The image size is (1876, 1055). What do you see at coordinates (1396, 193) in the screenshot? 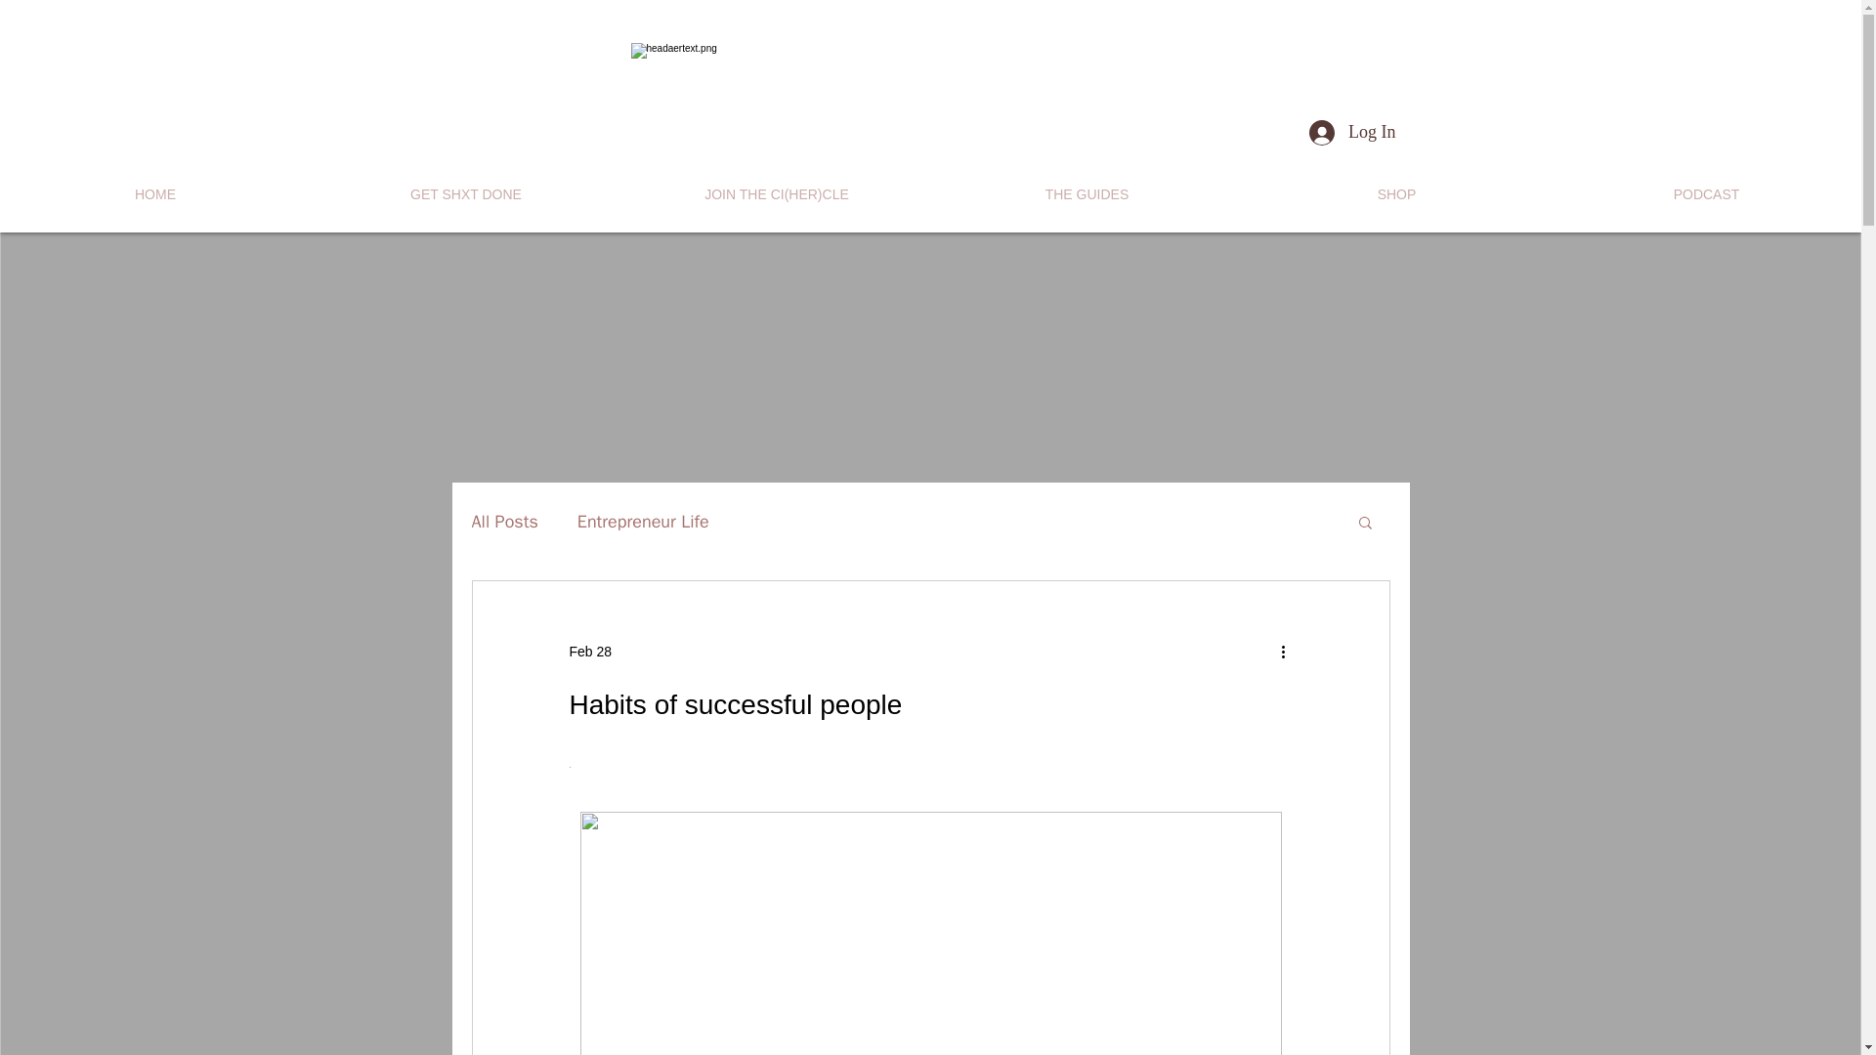
I see `SHOP` at bounding box center [1396, 193].